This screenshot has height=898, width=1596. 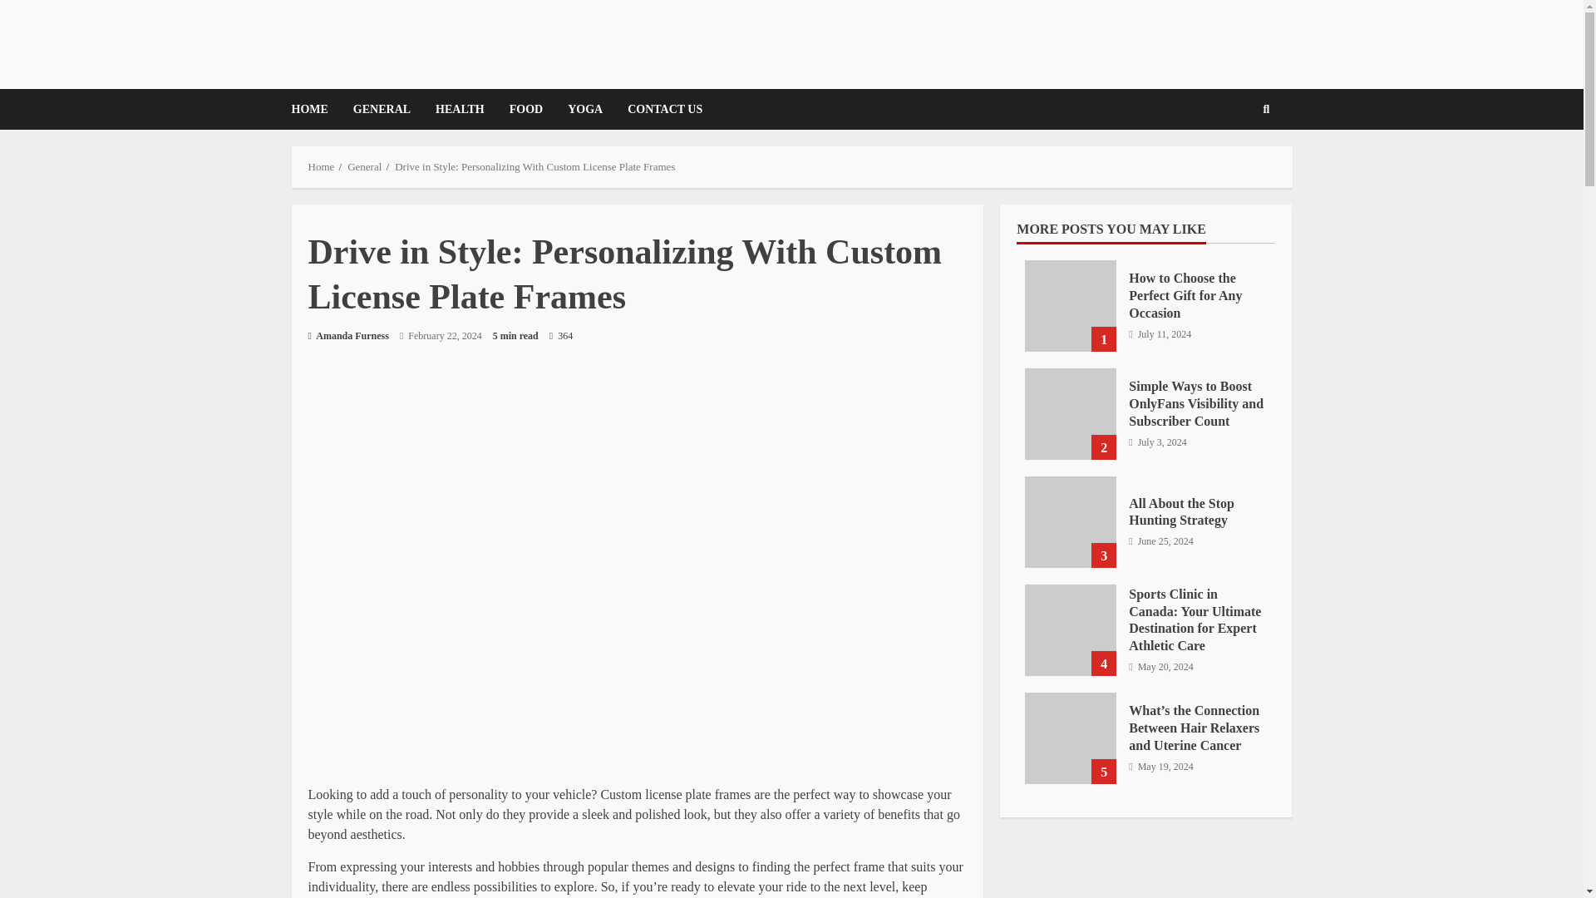 I want to click on HOME, so click(x=314, y=108).